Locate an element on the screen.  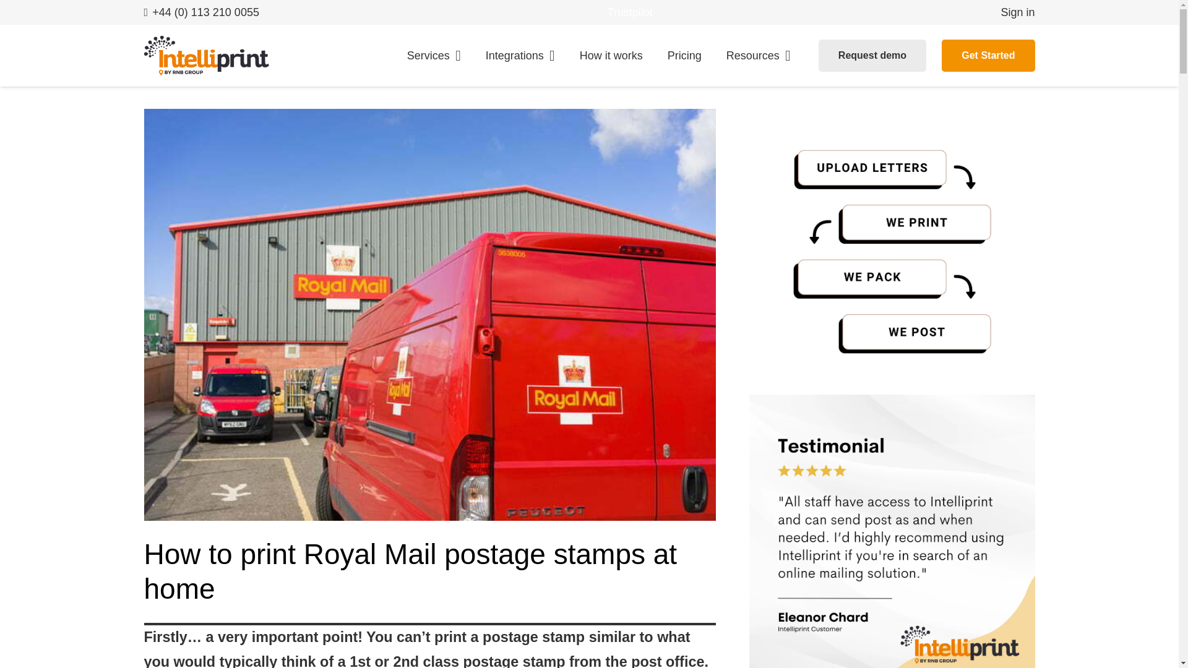
Request demo is located at coordinates (872, 54).